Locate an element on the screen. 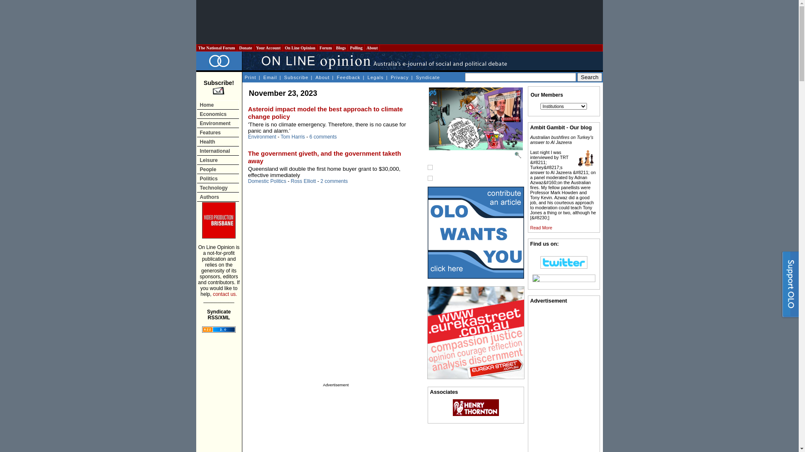 The height and width of the screenshot is (452, 805). Search is located at coordinates (589, 77).